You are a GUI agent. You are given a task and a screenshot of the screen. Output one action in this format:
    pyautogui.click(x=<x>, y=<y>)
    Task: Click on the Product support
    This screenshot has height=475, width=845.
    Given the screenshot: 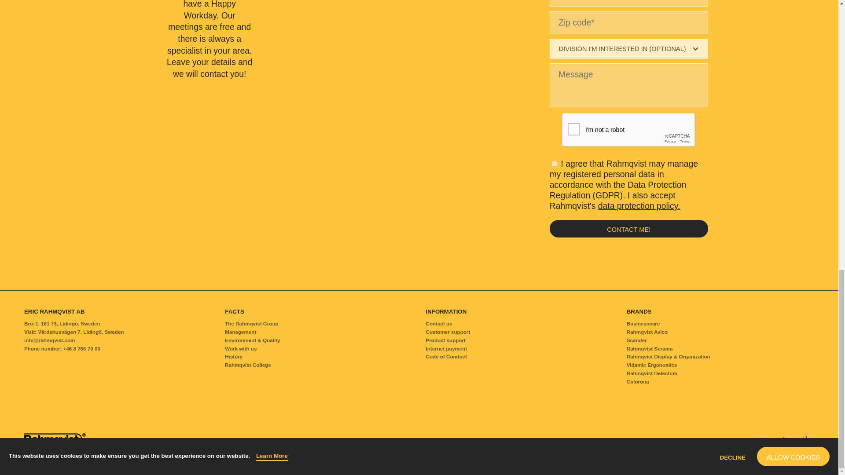 What is the action you would take?
    pyautogui.click(x=445, y=340)
    